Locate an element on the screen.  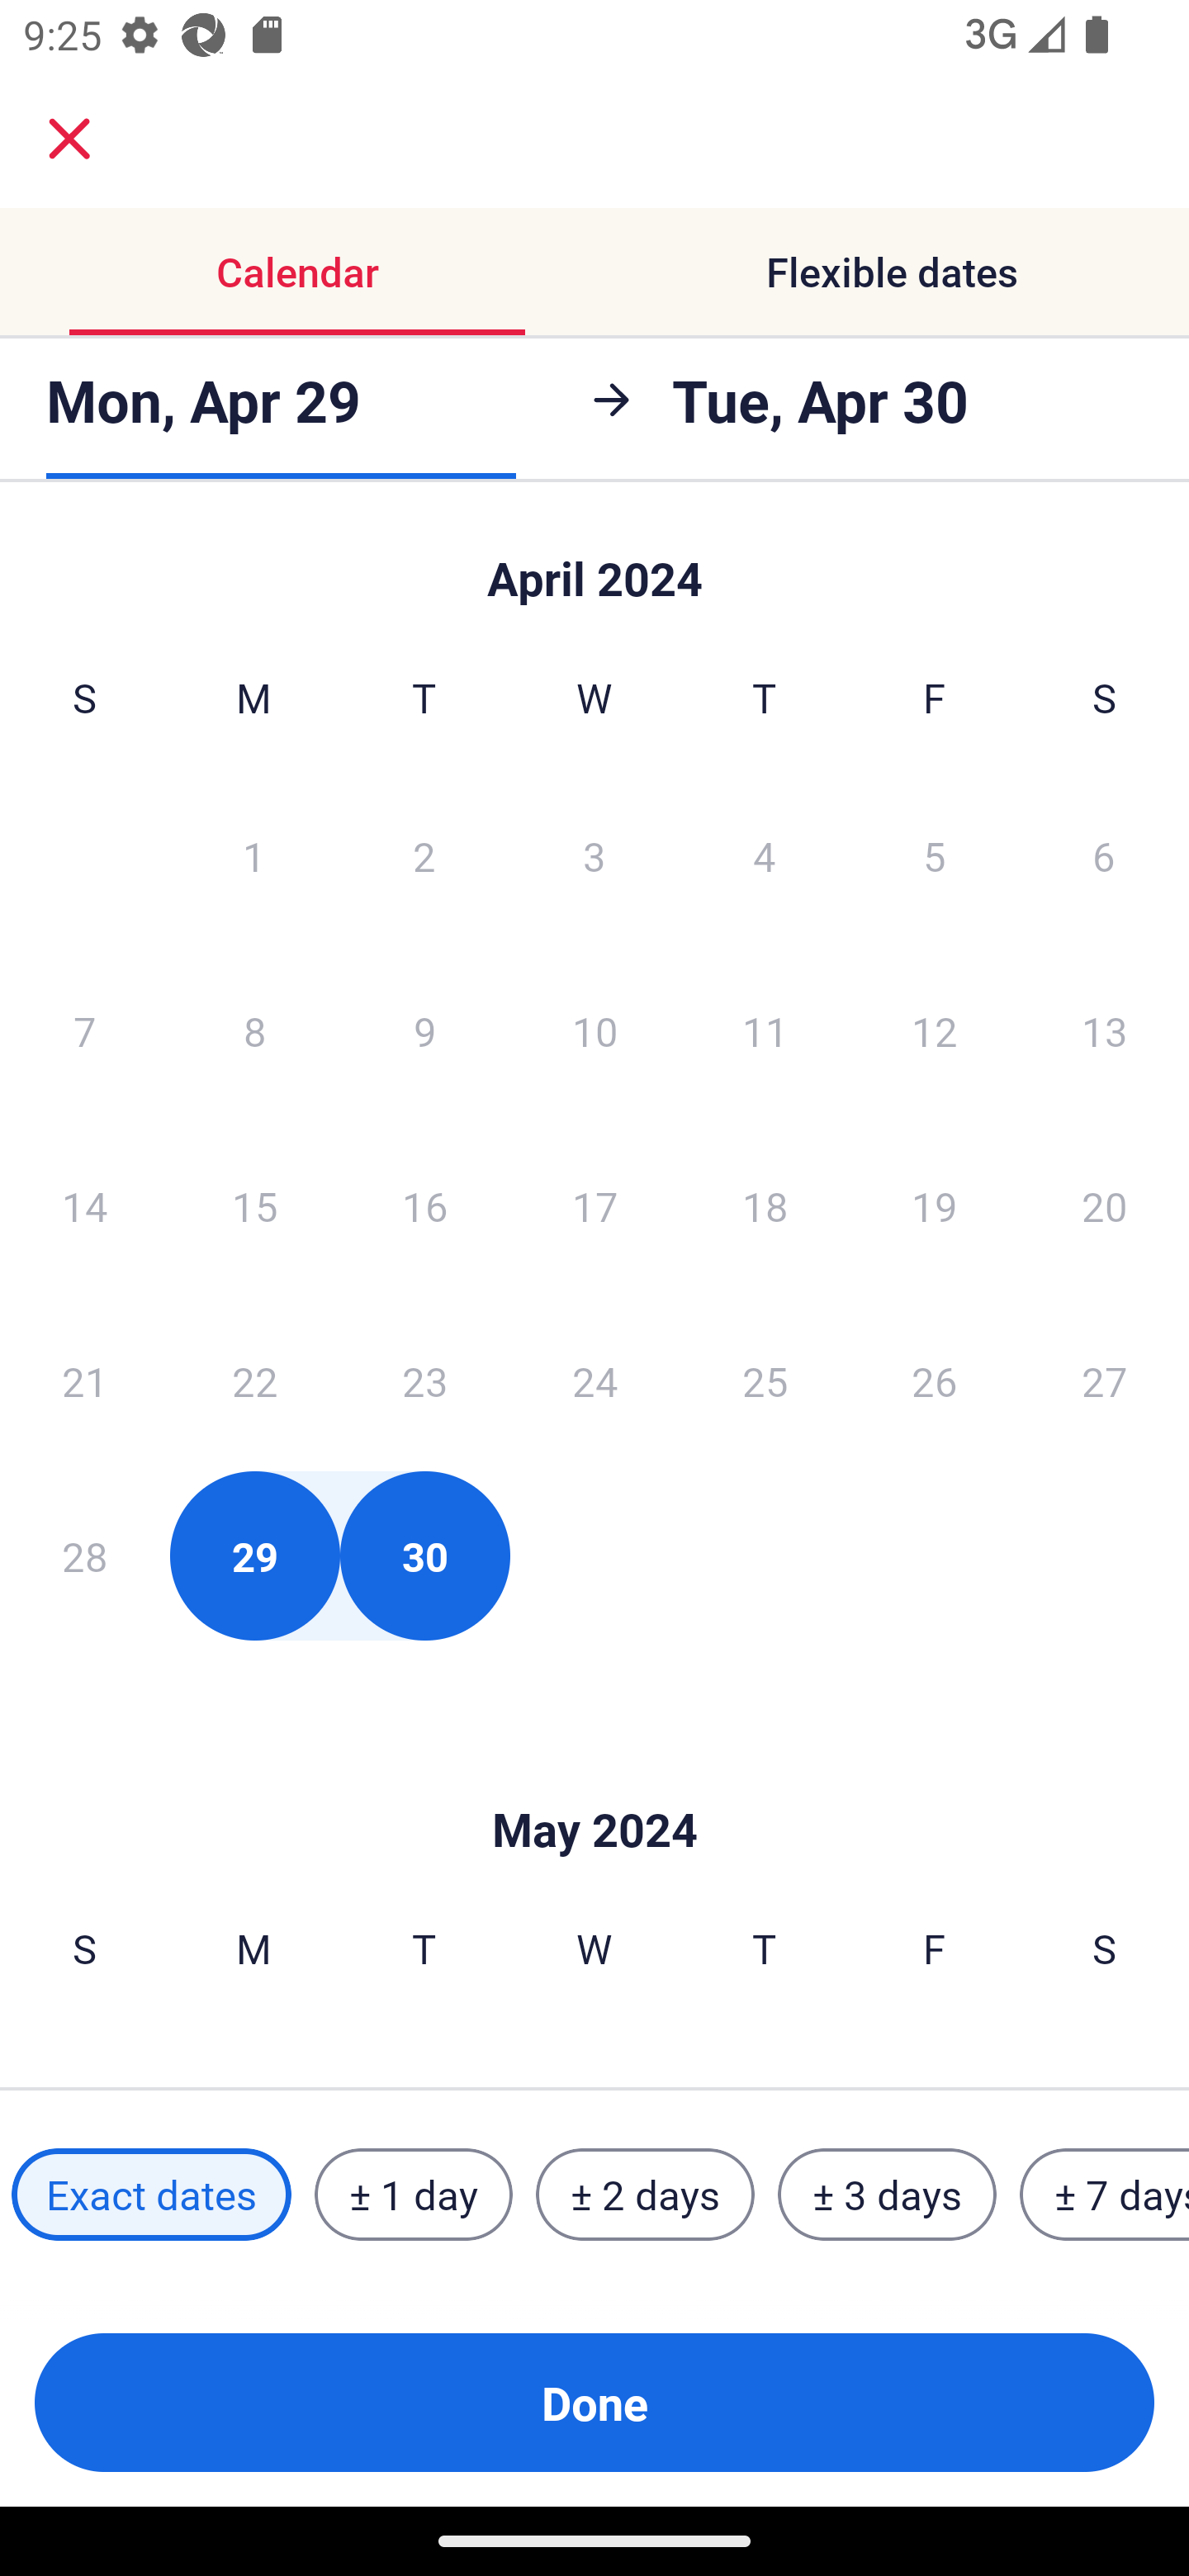
4 Thursday, April 4, 2024 is located at coordinates (765, 855).